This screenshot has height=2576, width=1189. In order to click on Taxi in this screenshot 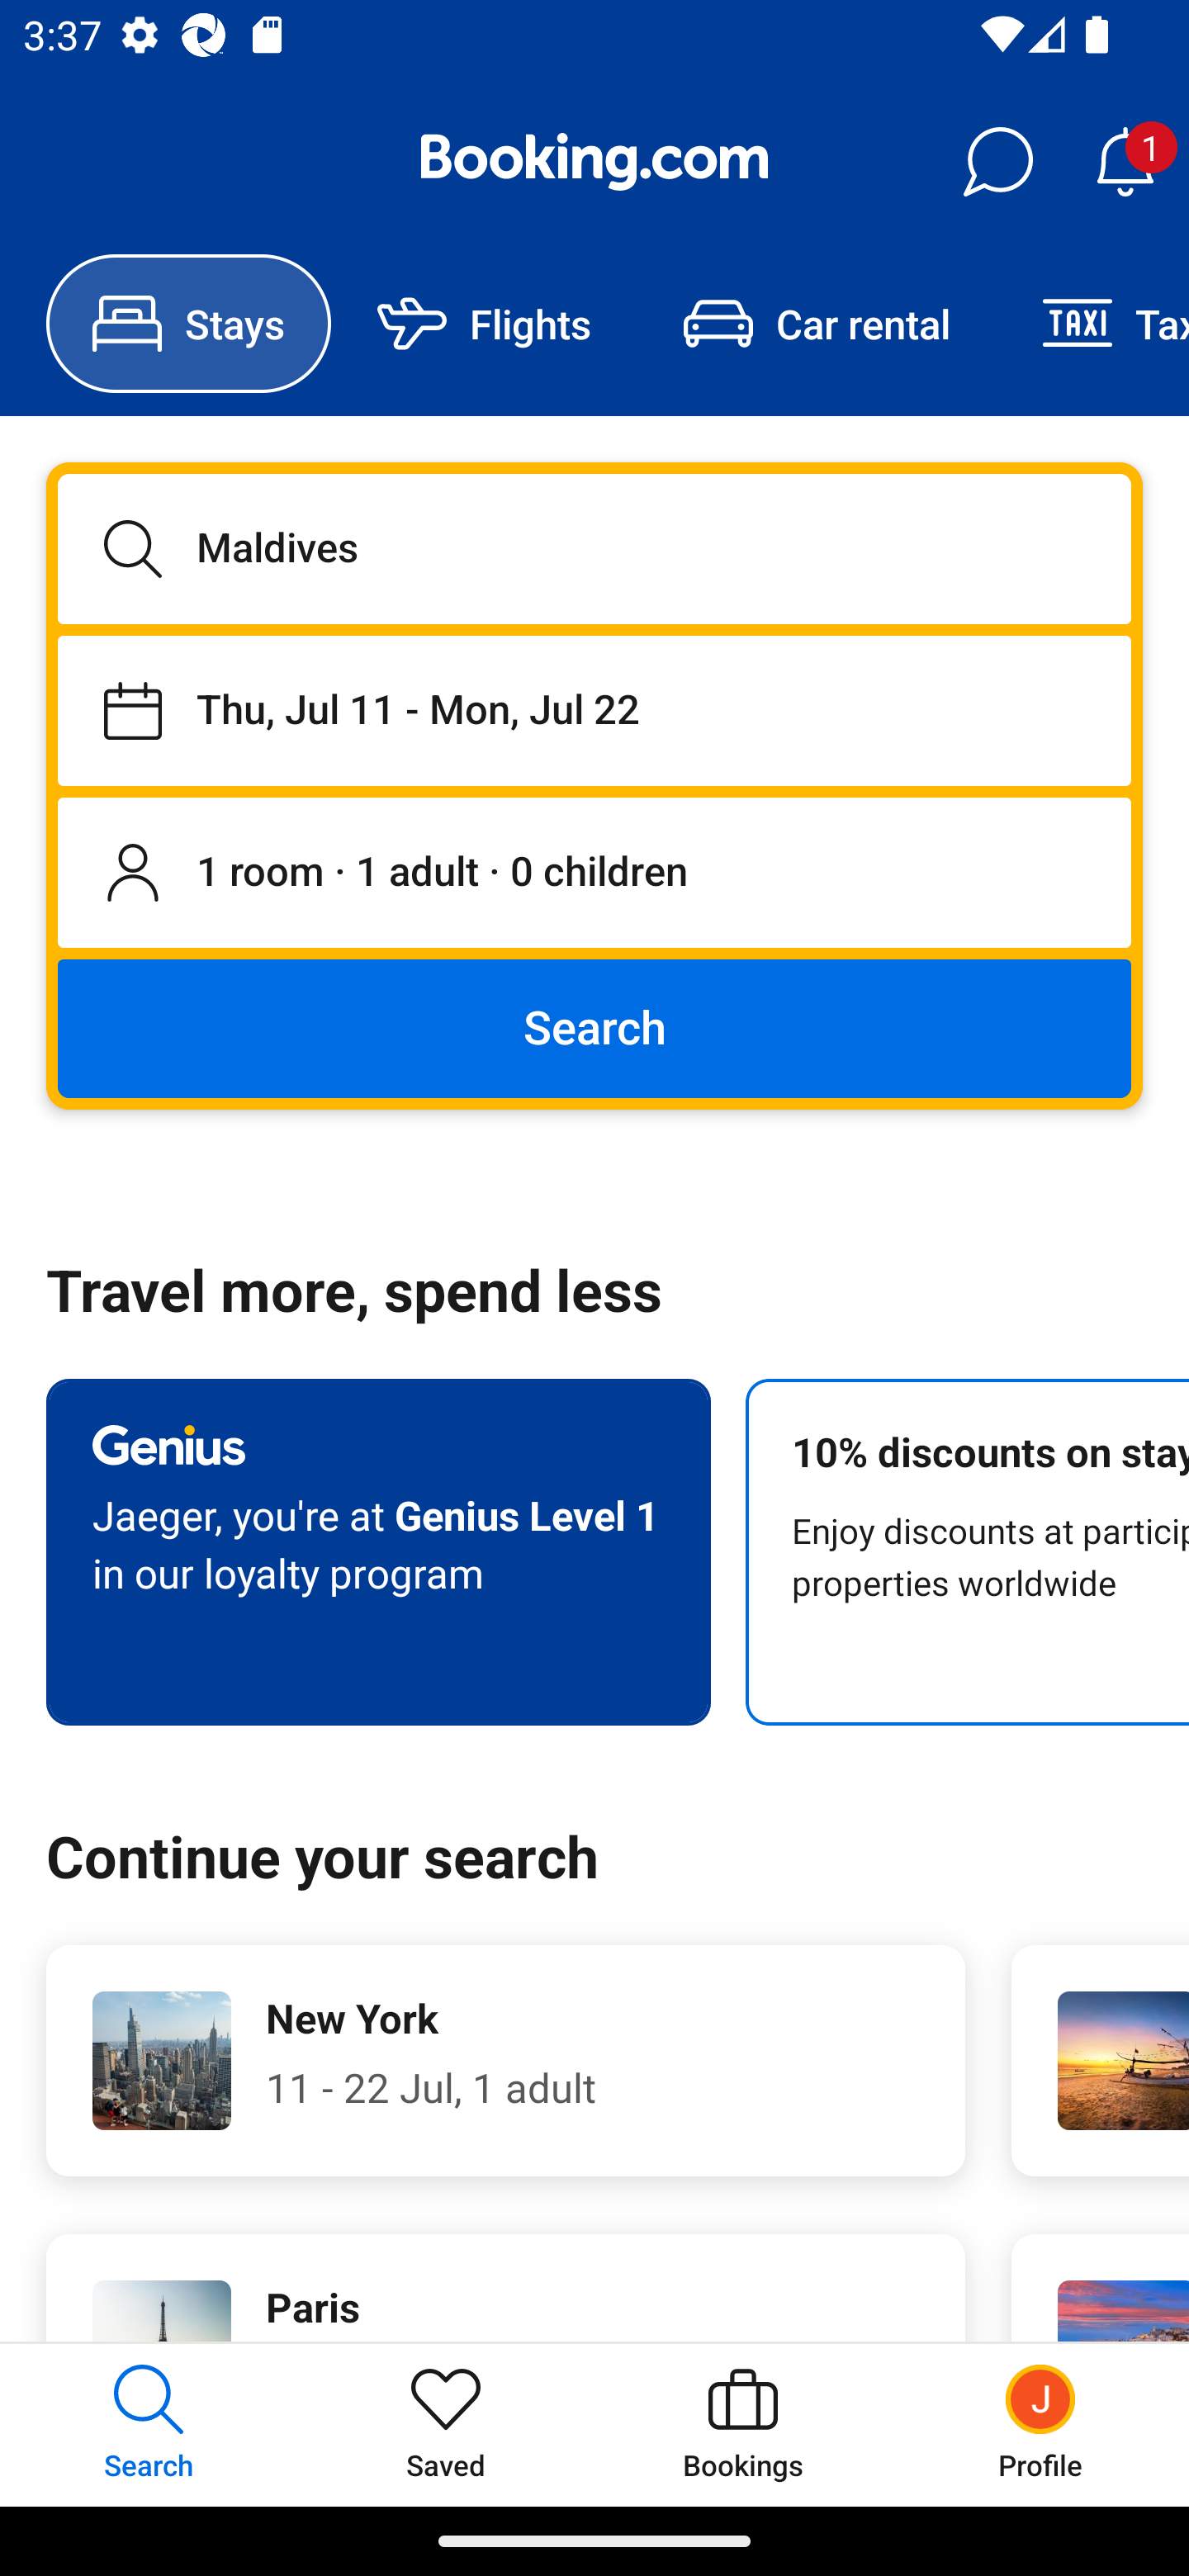, I will do `click(1092, 324)`.